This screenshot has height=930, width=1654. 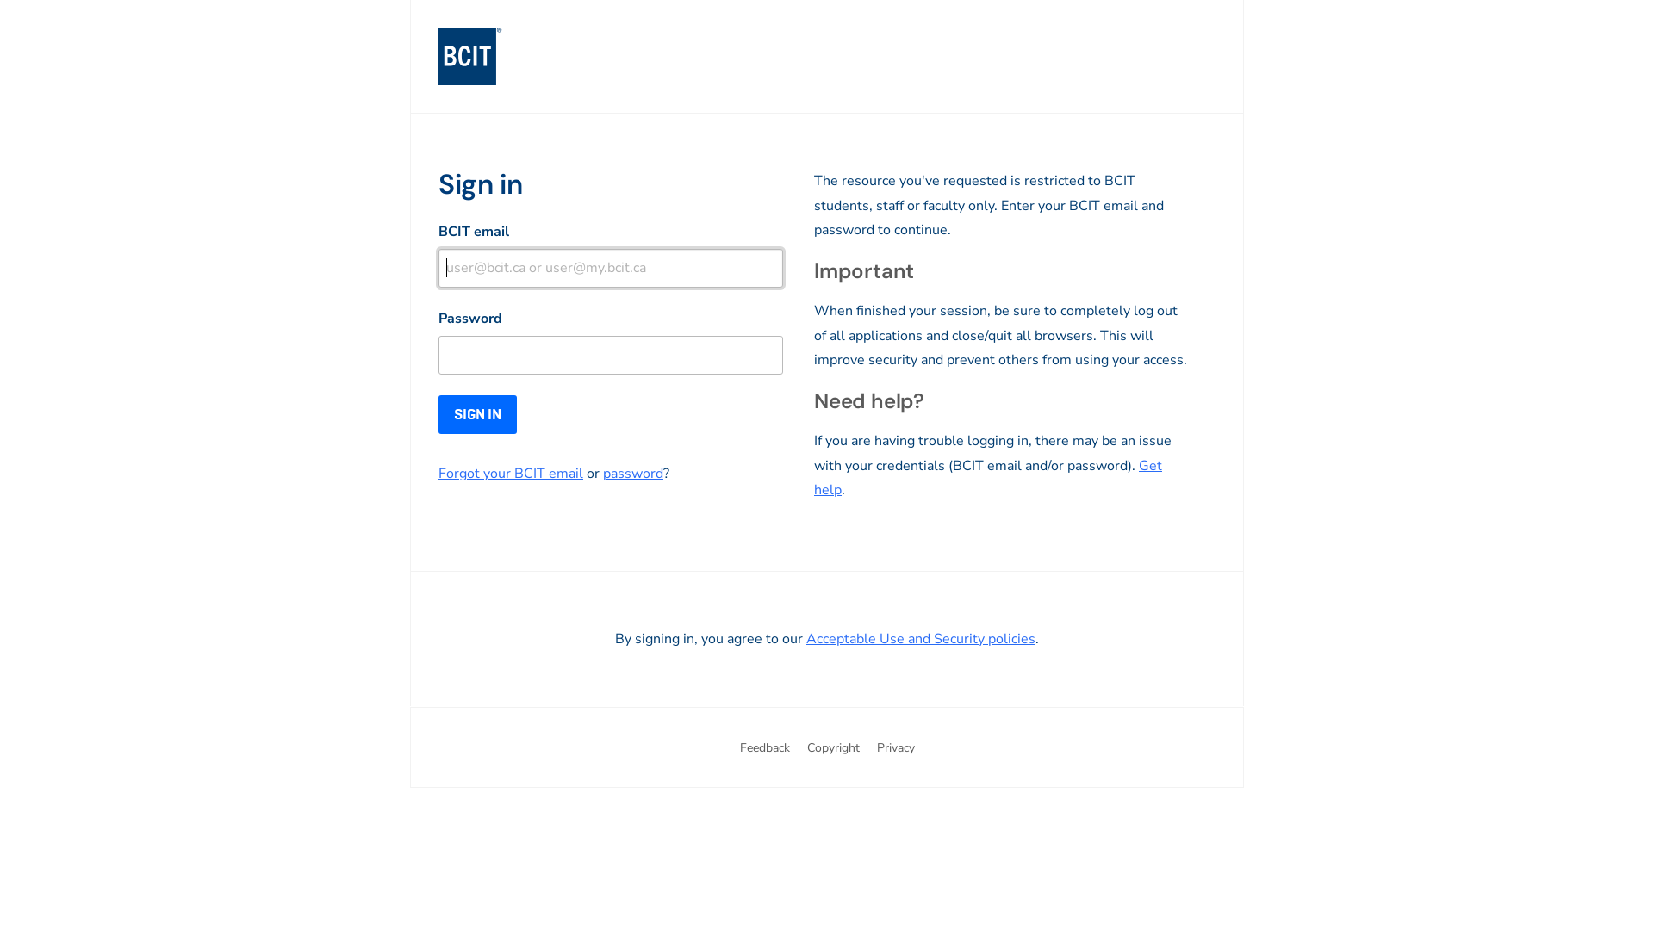 What do you see at coordinates (896, 749) in the screenshot?
I see `Privacy` at bounding box center [896, 749].